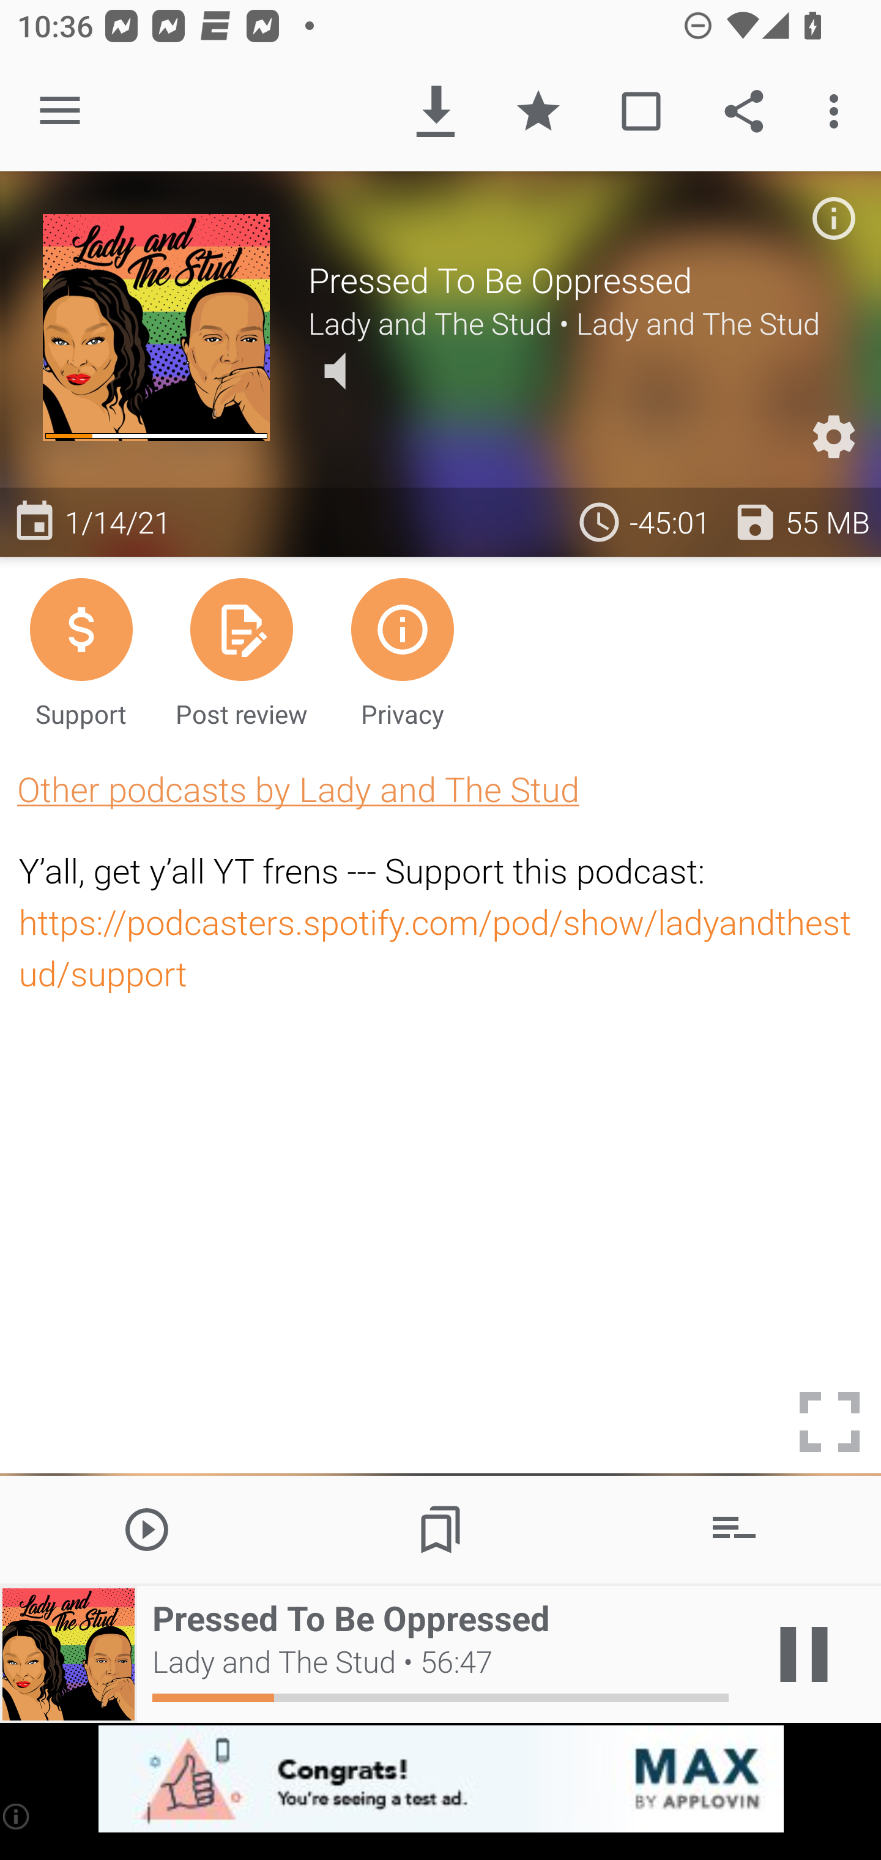 This screenshot has height=1860, width=881. Describe the element at coordinates (441, 1528) in the screenshot. I see `Chapters / Bookmarks` at that location.